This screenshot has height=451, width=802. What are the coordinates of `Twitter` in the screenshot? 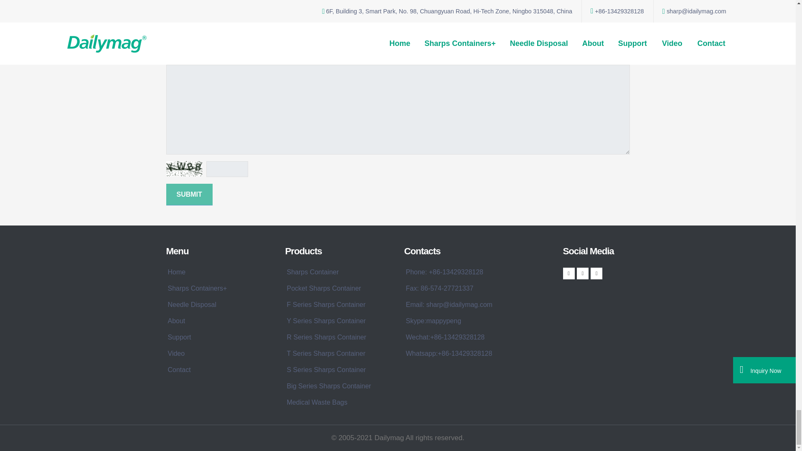 It's located at (582, 273).